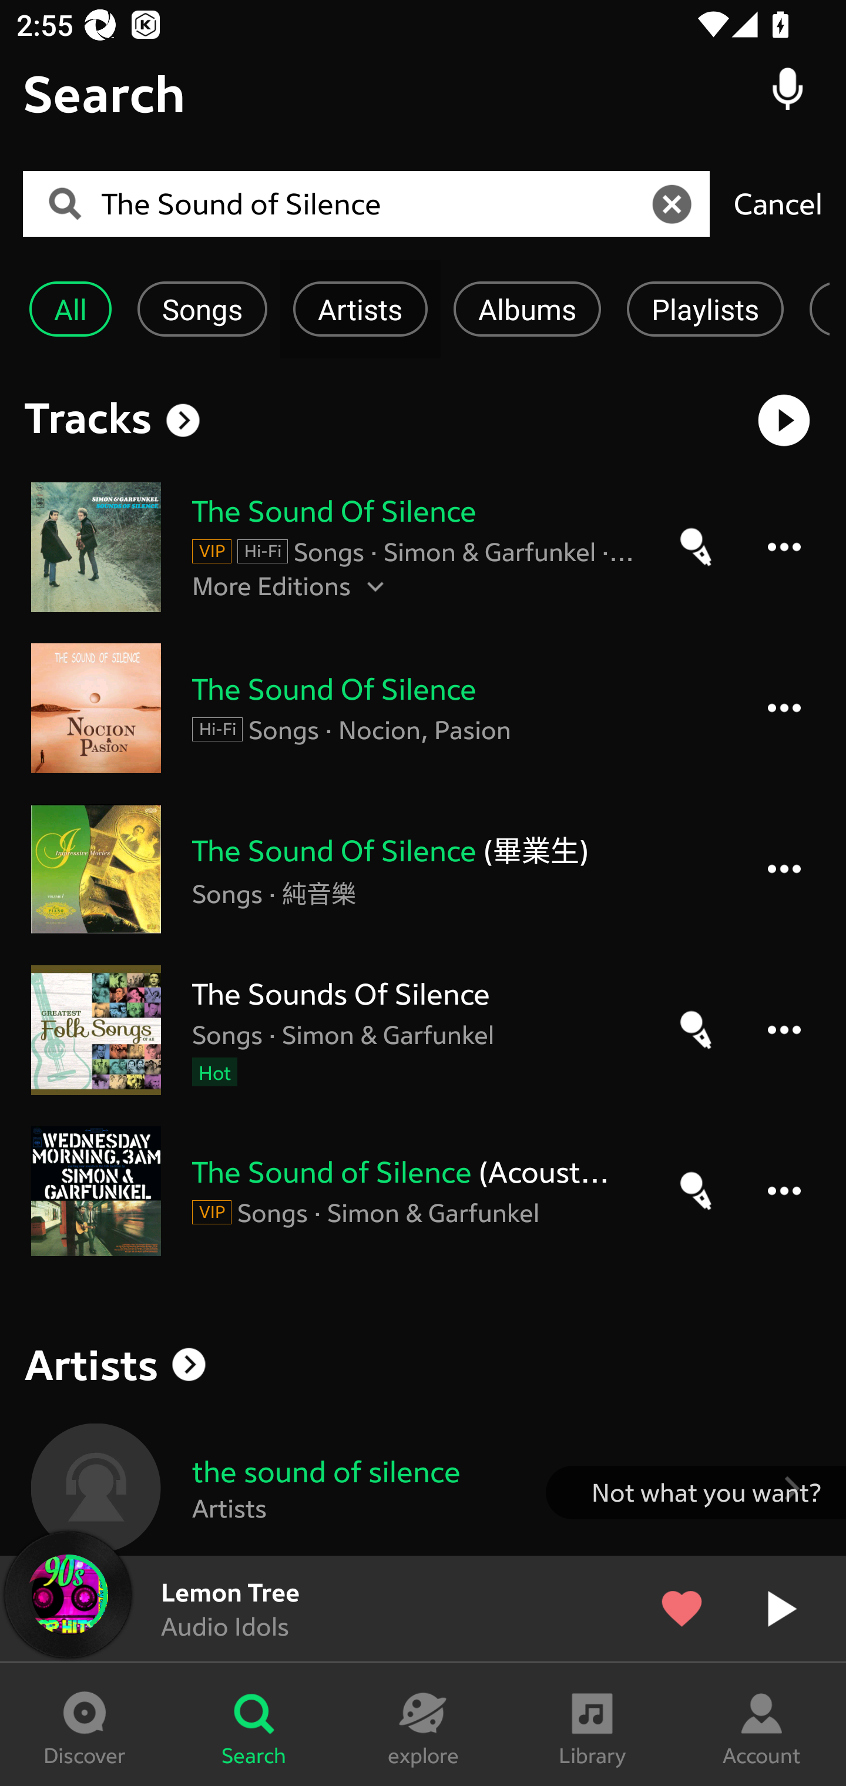  I want to click on Cancel, so click(778, 203).